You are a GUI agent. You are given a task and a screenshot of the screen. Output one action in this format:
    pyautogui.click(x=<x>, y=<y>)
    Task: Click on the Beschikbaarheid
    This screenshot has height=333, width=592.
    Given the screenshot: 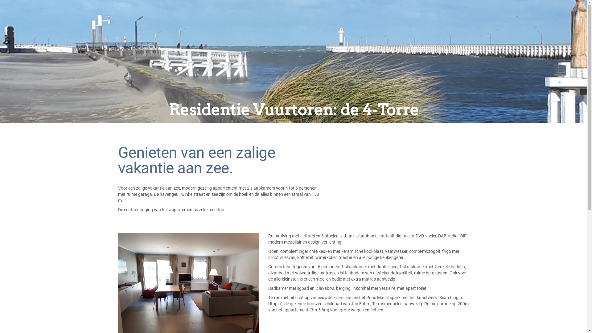 What is the action you would take?
    pyautogui.click(x=220, y=21)
    